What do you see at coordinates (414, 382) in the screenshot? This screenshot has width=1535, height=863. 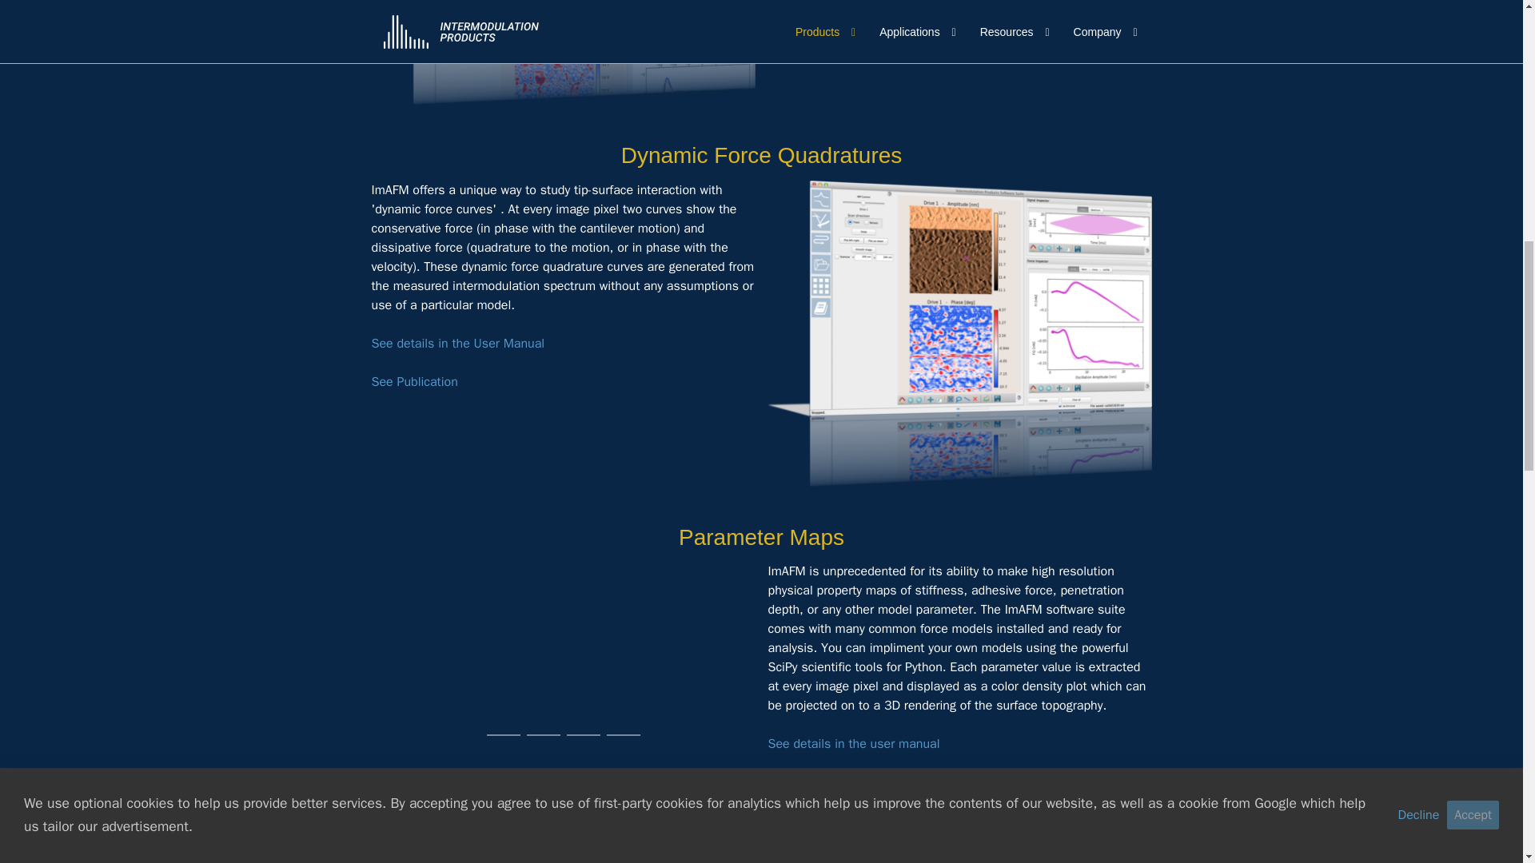 I see `See Publication` at bounding box center [414, 382].